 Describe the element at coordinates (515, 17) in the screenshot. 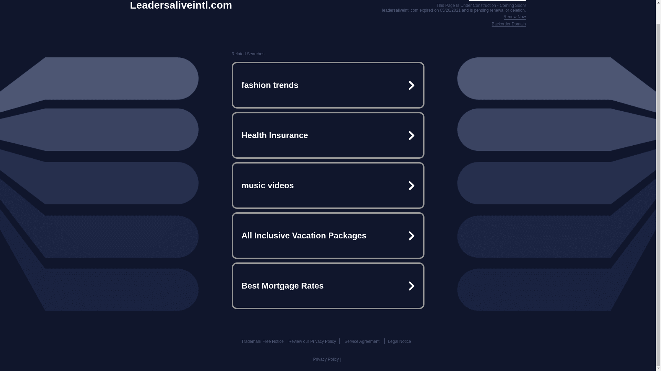

I see `Renew Now` at that location.